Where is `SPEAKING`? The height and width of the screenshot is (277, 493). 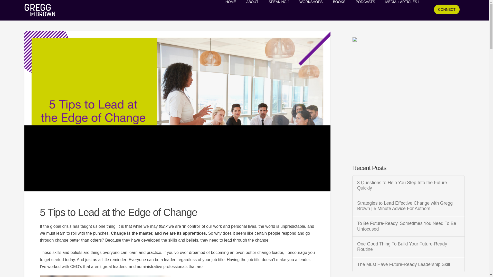
SPEAKING is located at coordinates (279, 10).